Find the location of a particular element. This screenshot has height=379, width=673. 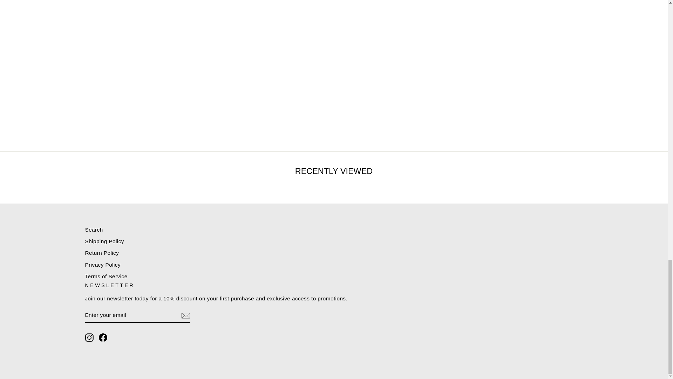

Jessie Zhao New York on Facebook is located at coordinates (103, 338).